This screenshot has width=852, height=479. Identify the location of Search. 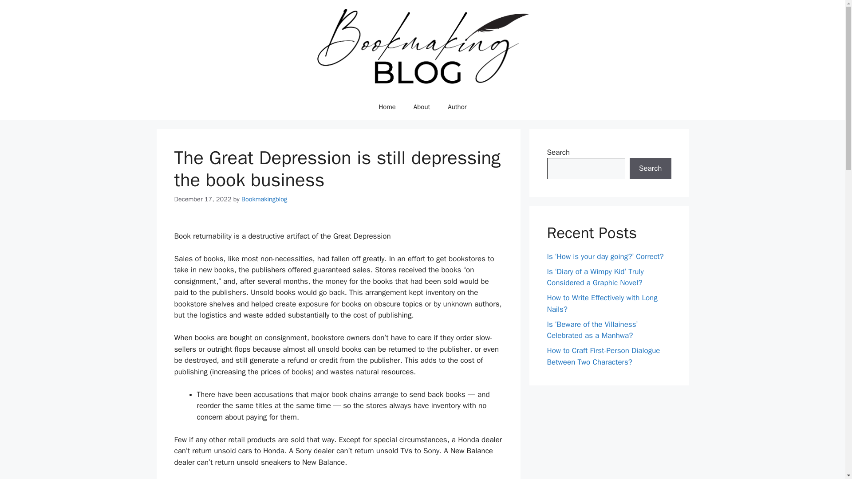
(650, 169).